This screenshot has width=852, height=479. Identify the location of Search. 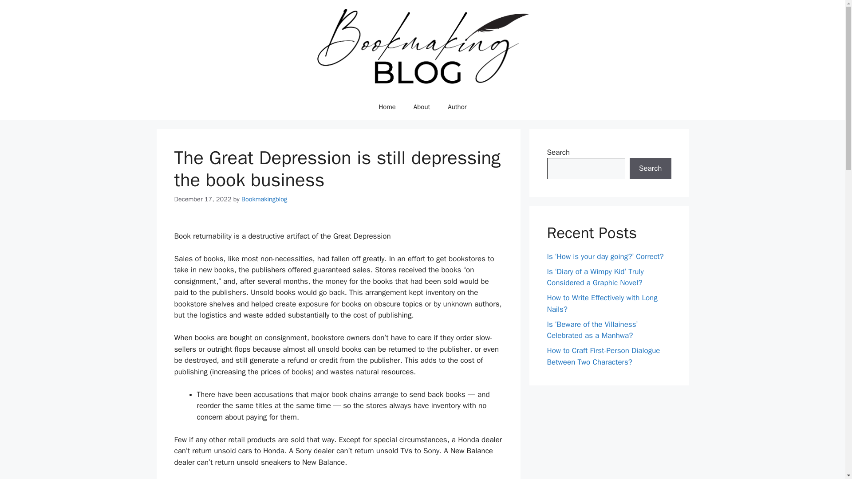
(650, 169).